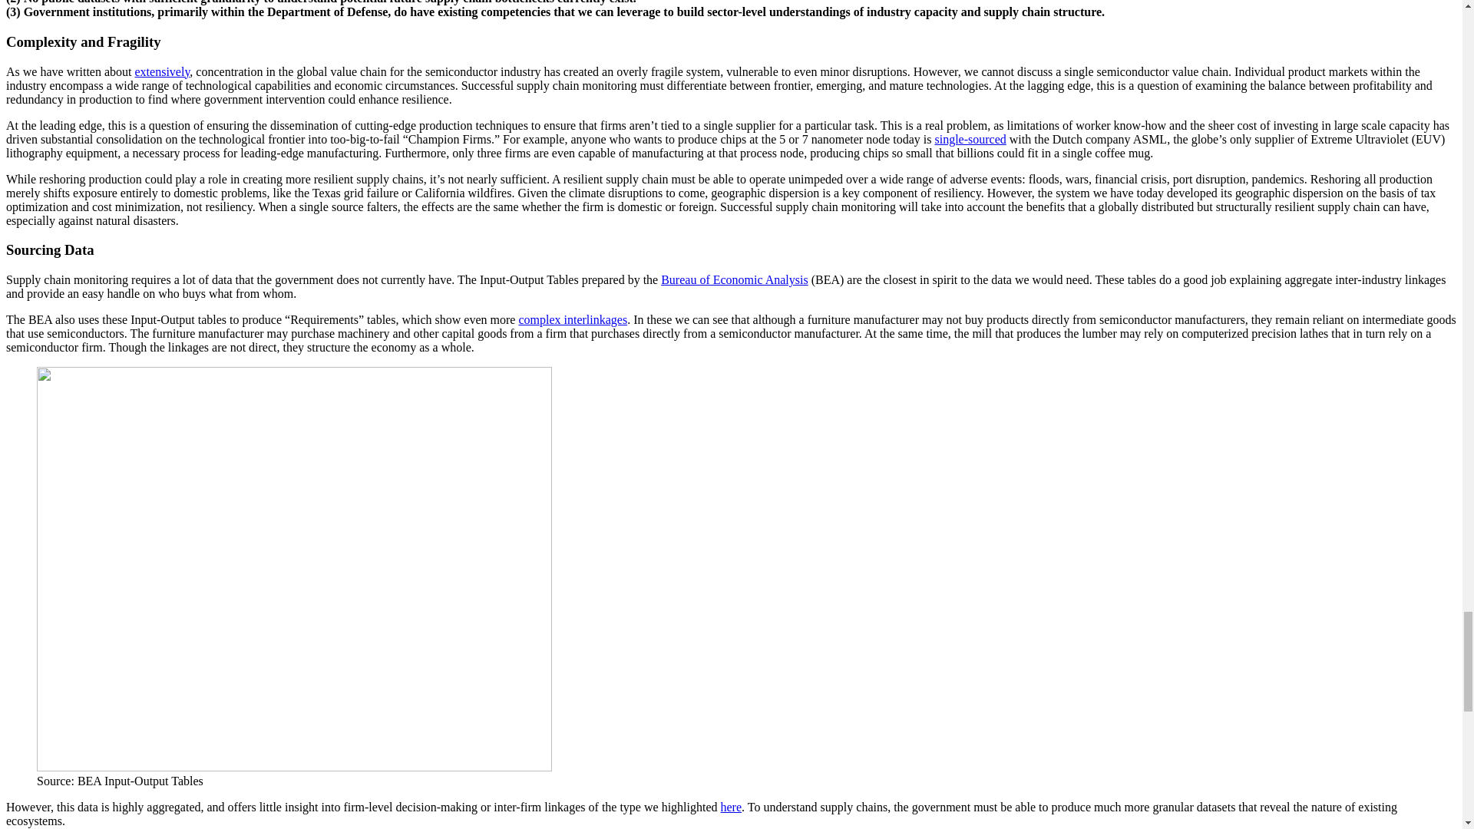 This screenshot has width=1474, height=829. I want to click on extensively, so click(163, 71).